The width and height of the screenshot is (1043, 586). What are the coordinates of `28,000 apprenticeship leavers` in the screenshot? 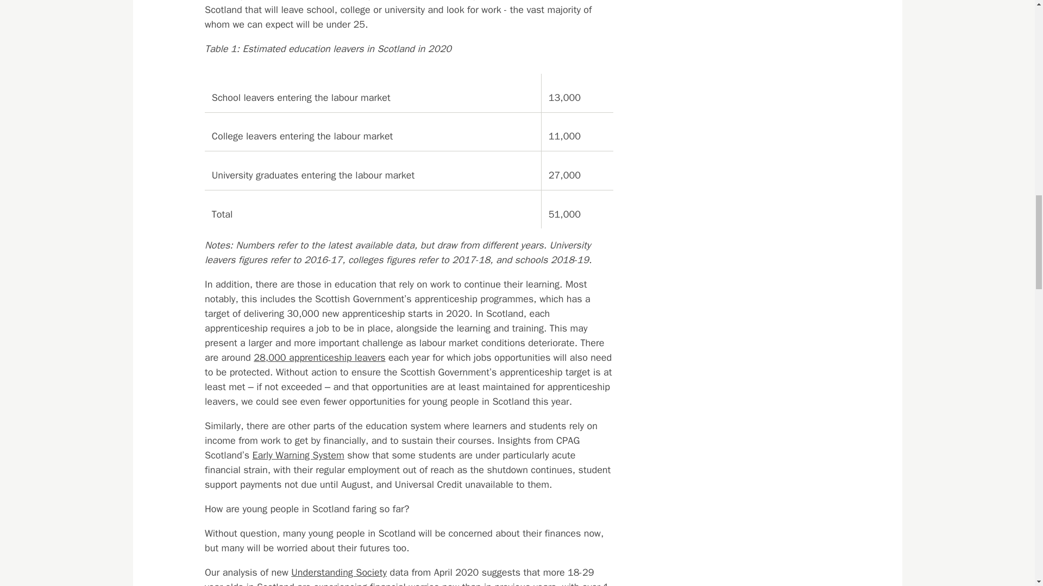 It's located at (319, 357).